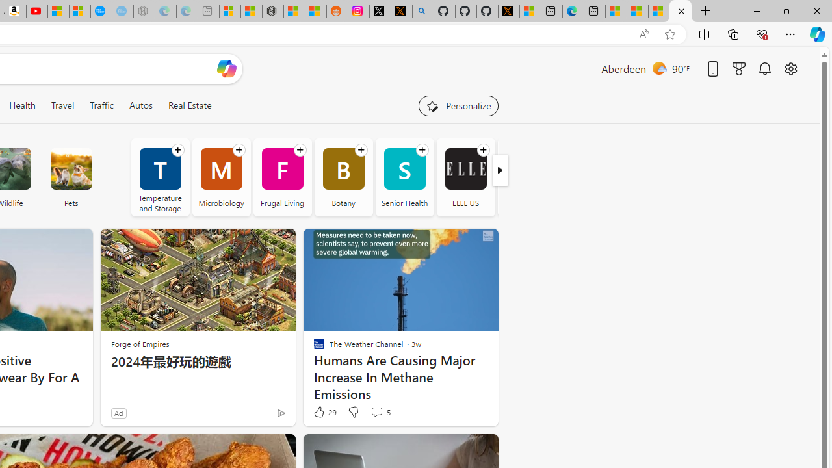 This screenshot has width=832, height=468. What do you see at coordinates (36, 12) in the screenshot?
I see `Day 1: Arriving in Yemen (surreal to be here) - YouTube` at bounding box center [36, 12].